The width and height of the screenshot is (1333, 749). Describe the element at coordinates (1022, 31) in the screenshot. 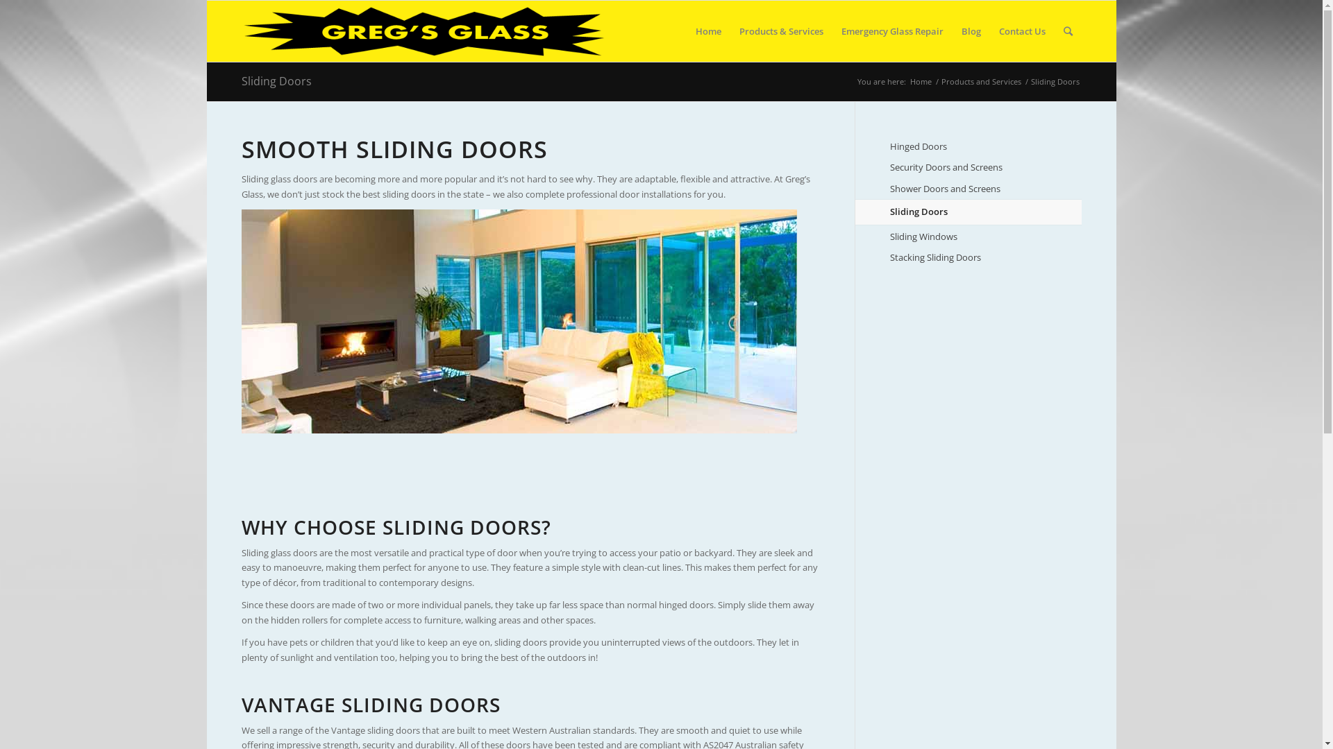

I see `Contact Us` at that location.